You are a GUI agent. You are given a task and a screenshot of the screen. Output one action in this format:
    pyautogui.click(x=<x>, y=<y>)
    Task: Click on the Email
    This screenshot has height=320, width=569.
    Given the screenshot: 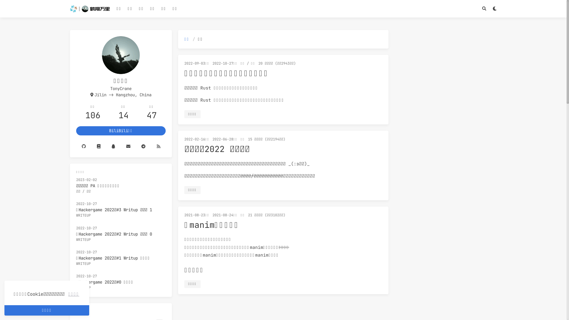 What is the action you would take?
    pyautogui.click(x=128, y=146)
    